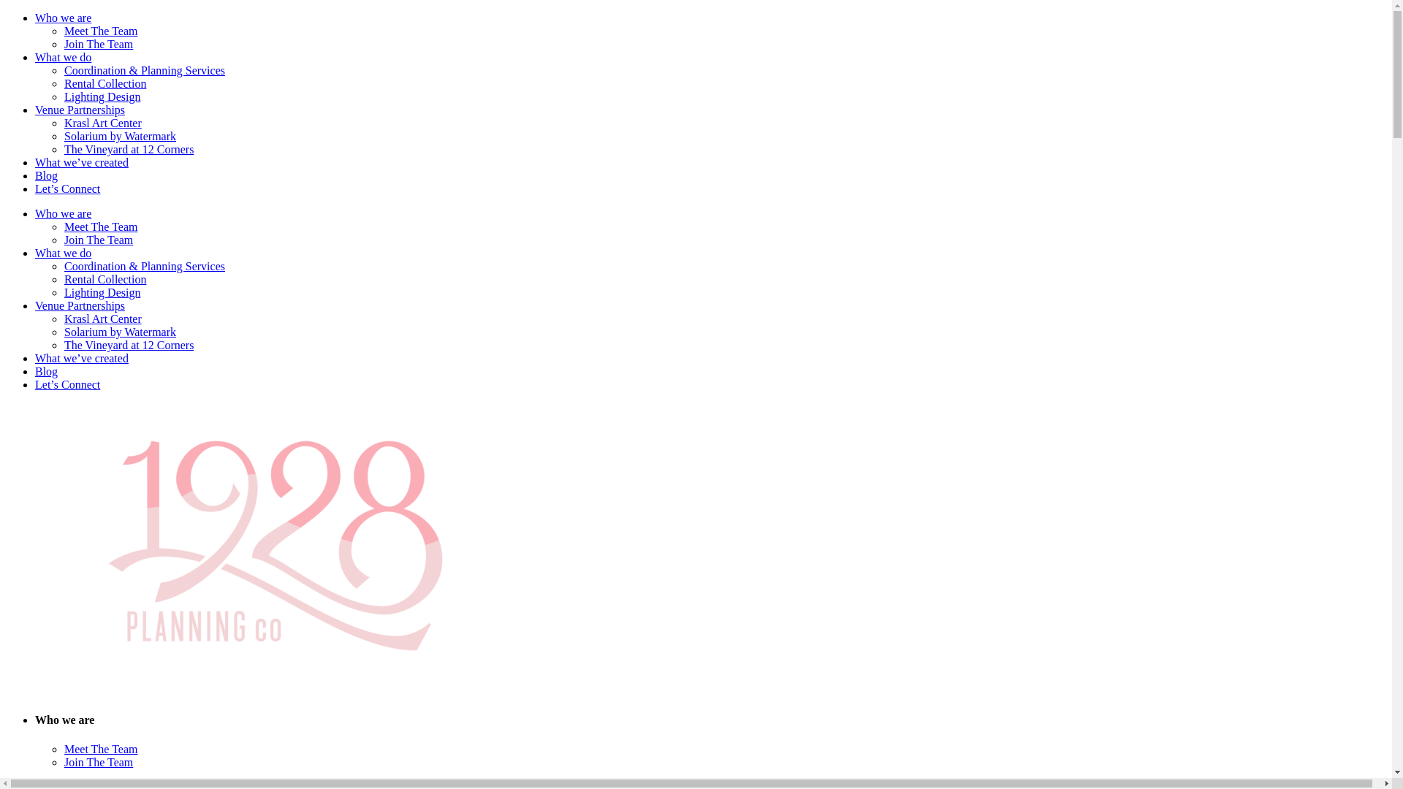 The height and width of the screenshot is (789, 1403). Describe the element at coordinates (129, 149) in the screenshot. I see `The Vineyard at 12 Corners` at that location.